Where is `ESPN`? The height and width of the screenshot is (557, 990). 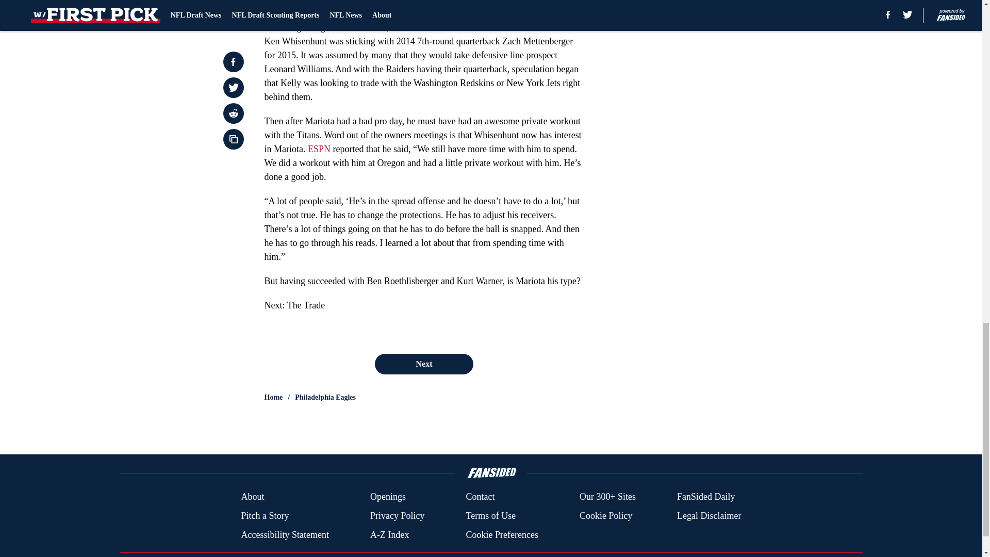
ESPN is located at coordinates (319, 149).